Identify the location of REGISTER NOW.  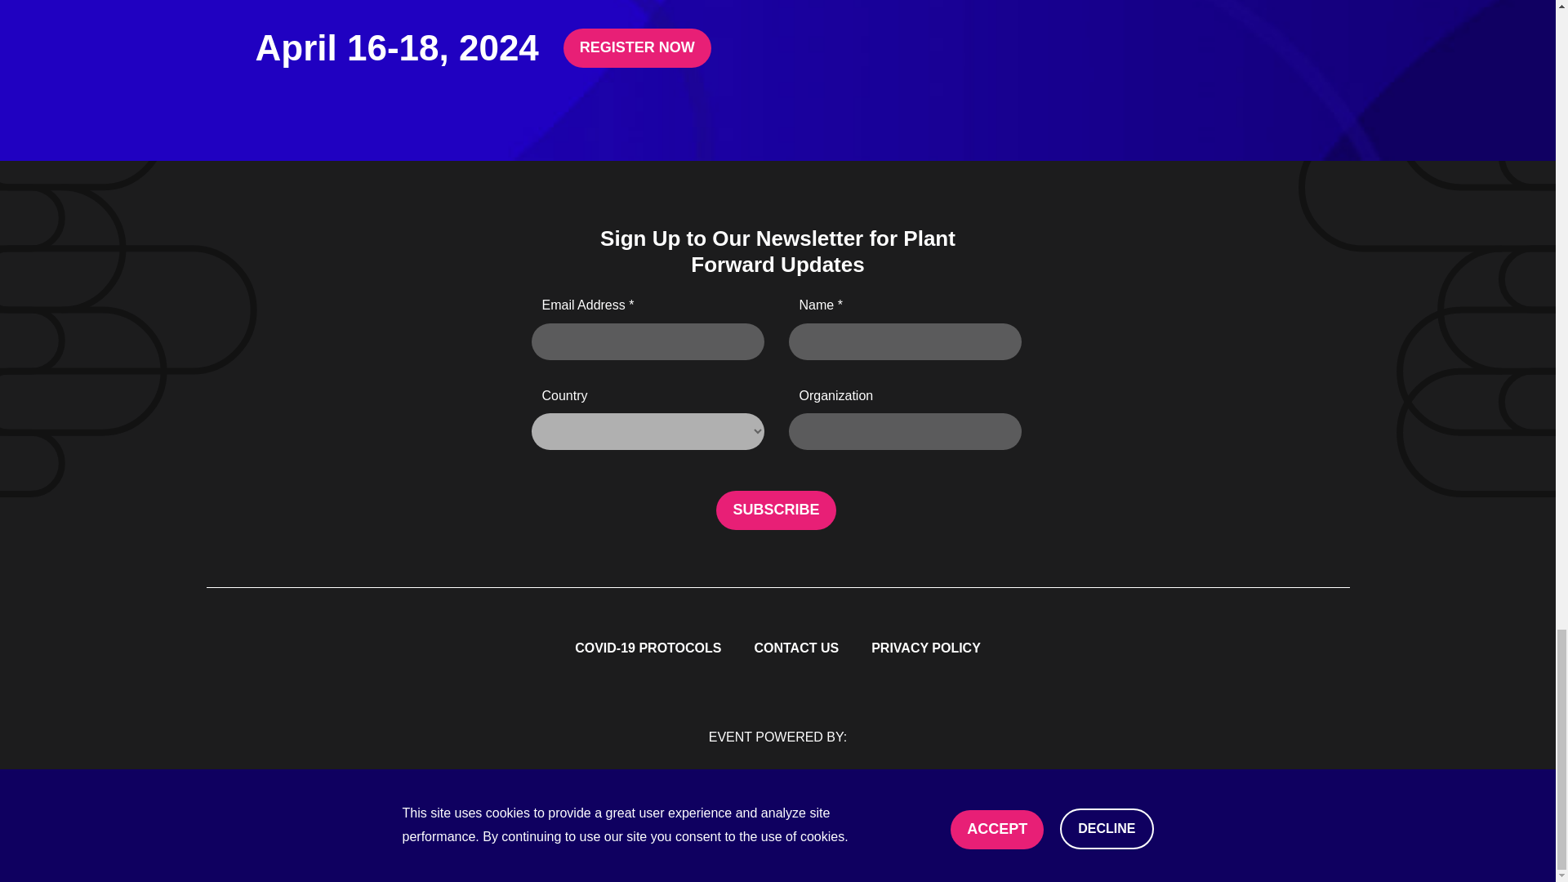
(637, 47).